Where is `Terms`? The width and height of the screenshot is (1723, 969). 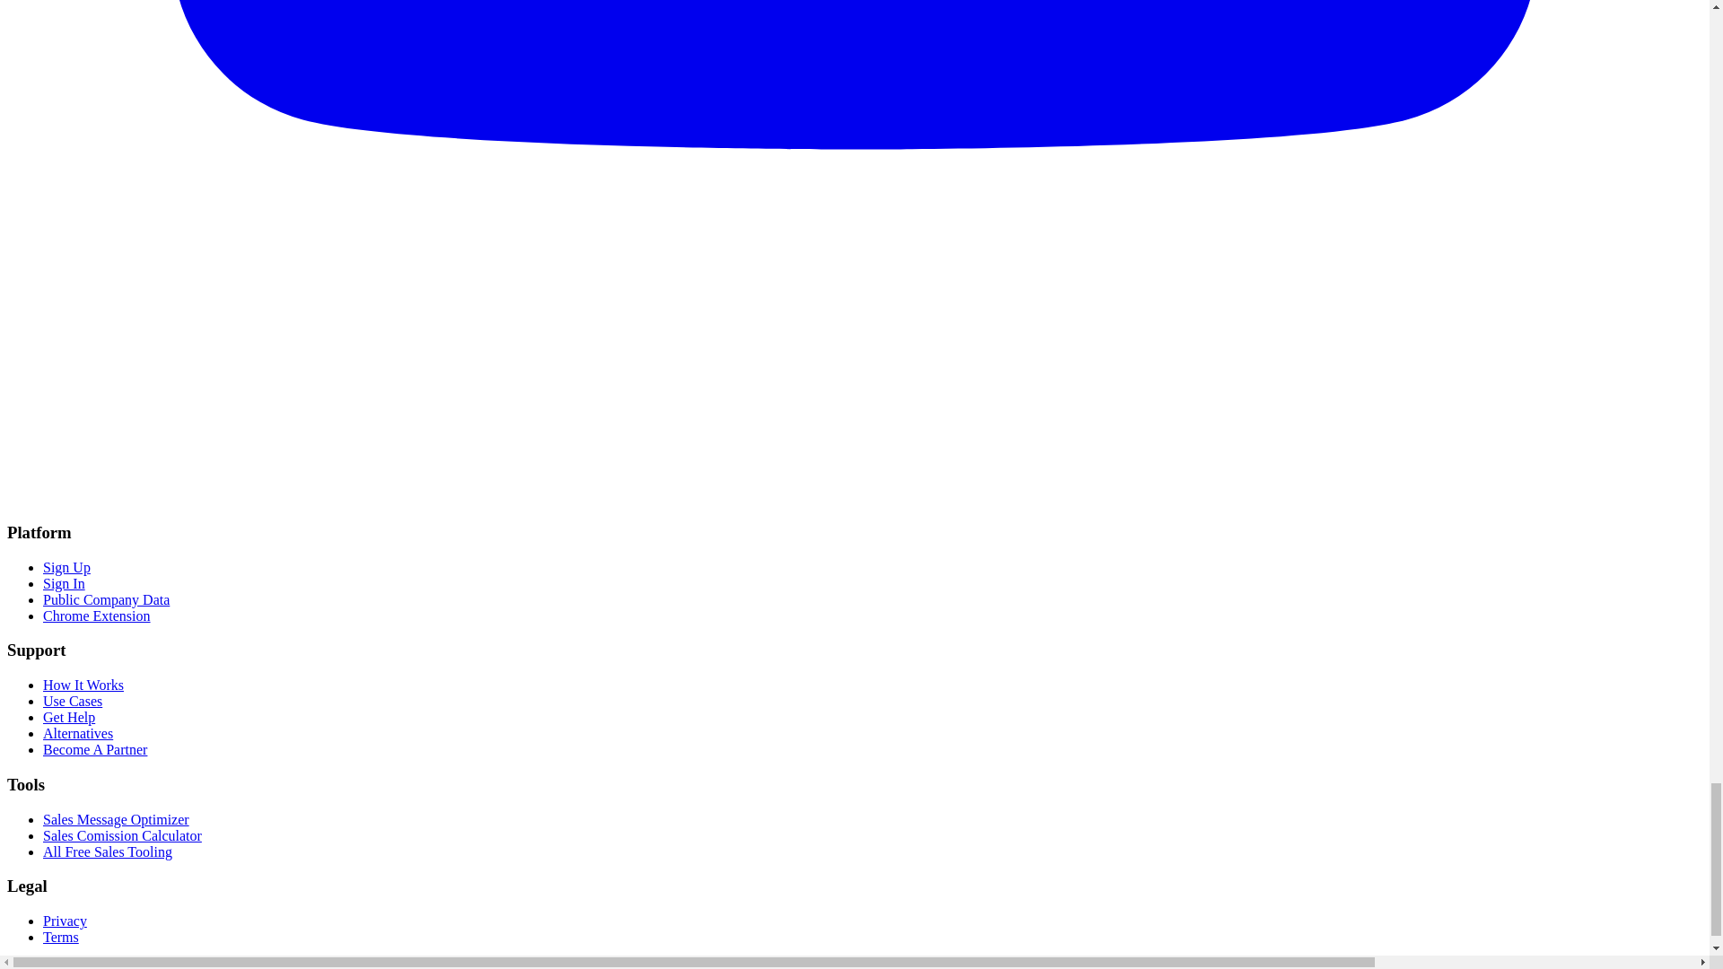 Terms is located at coordinates (61, 937).